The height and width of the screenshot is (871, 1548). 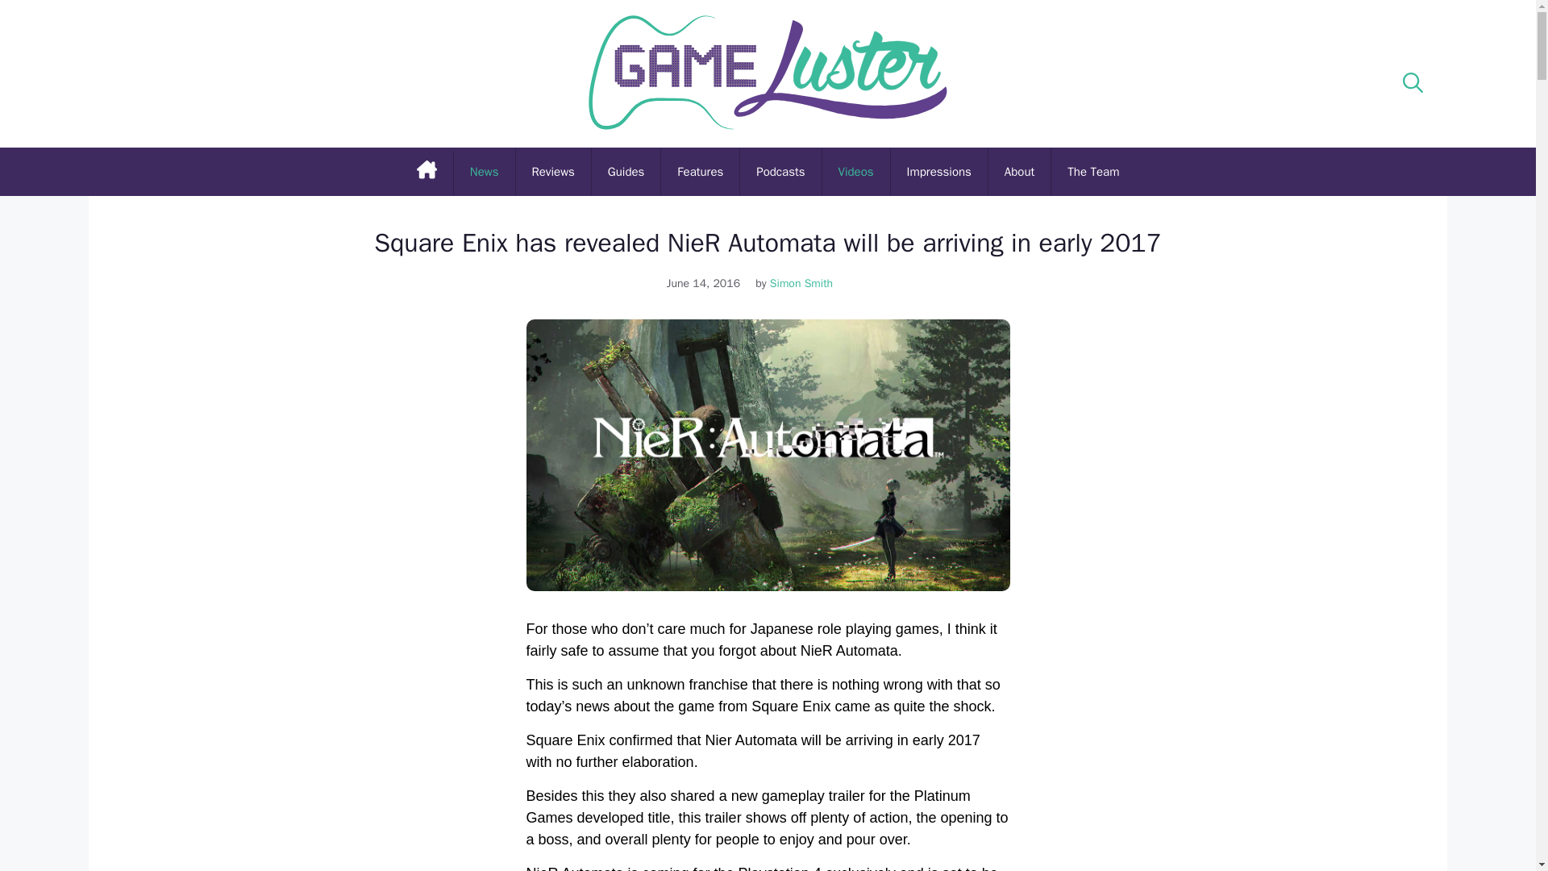 What do you see at coordinates (626, 171) in the screenshot?
I see `Guides` at bounding box center [626, 171].